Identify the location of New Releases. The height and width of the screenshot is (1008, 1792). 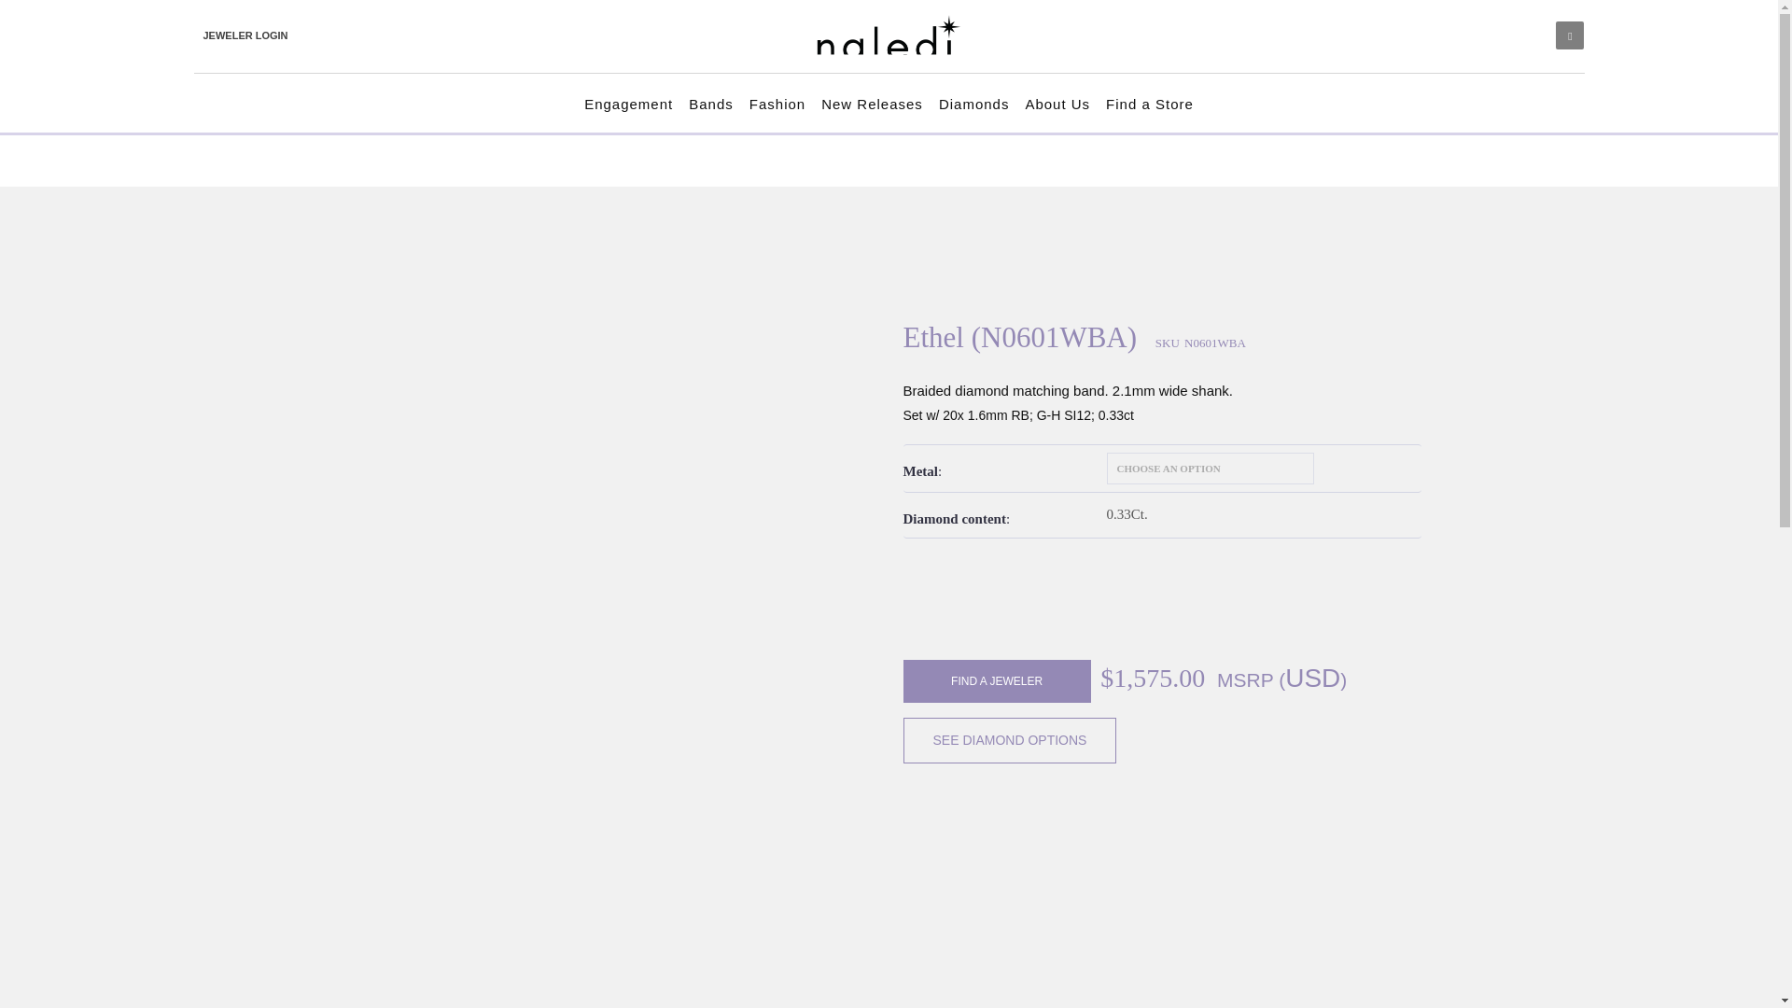
(872, 105).